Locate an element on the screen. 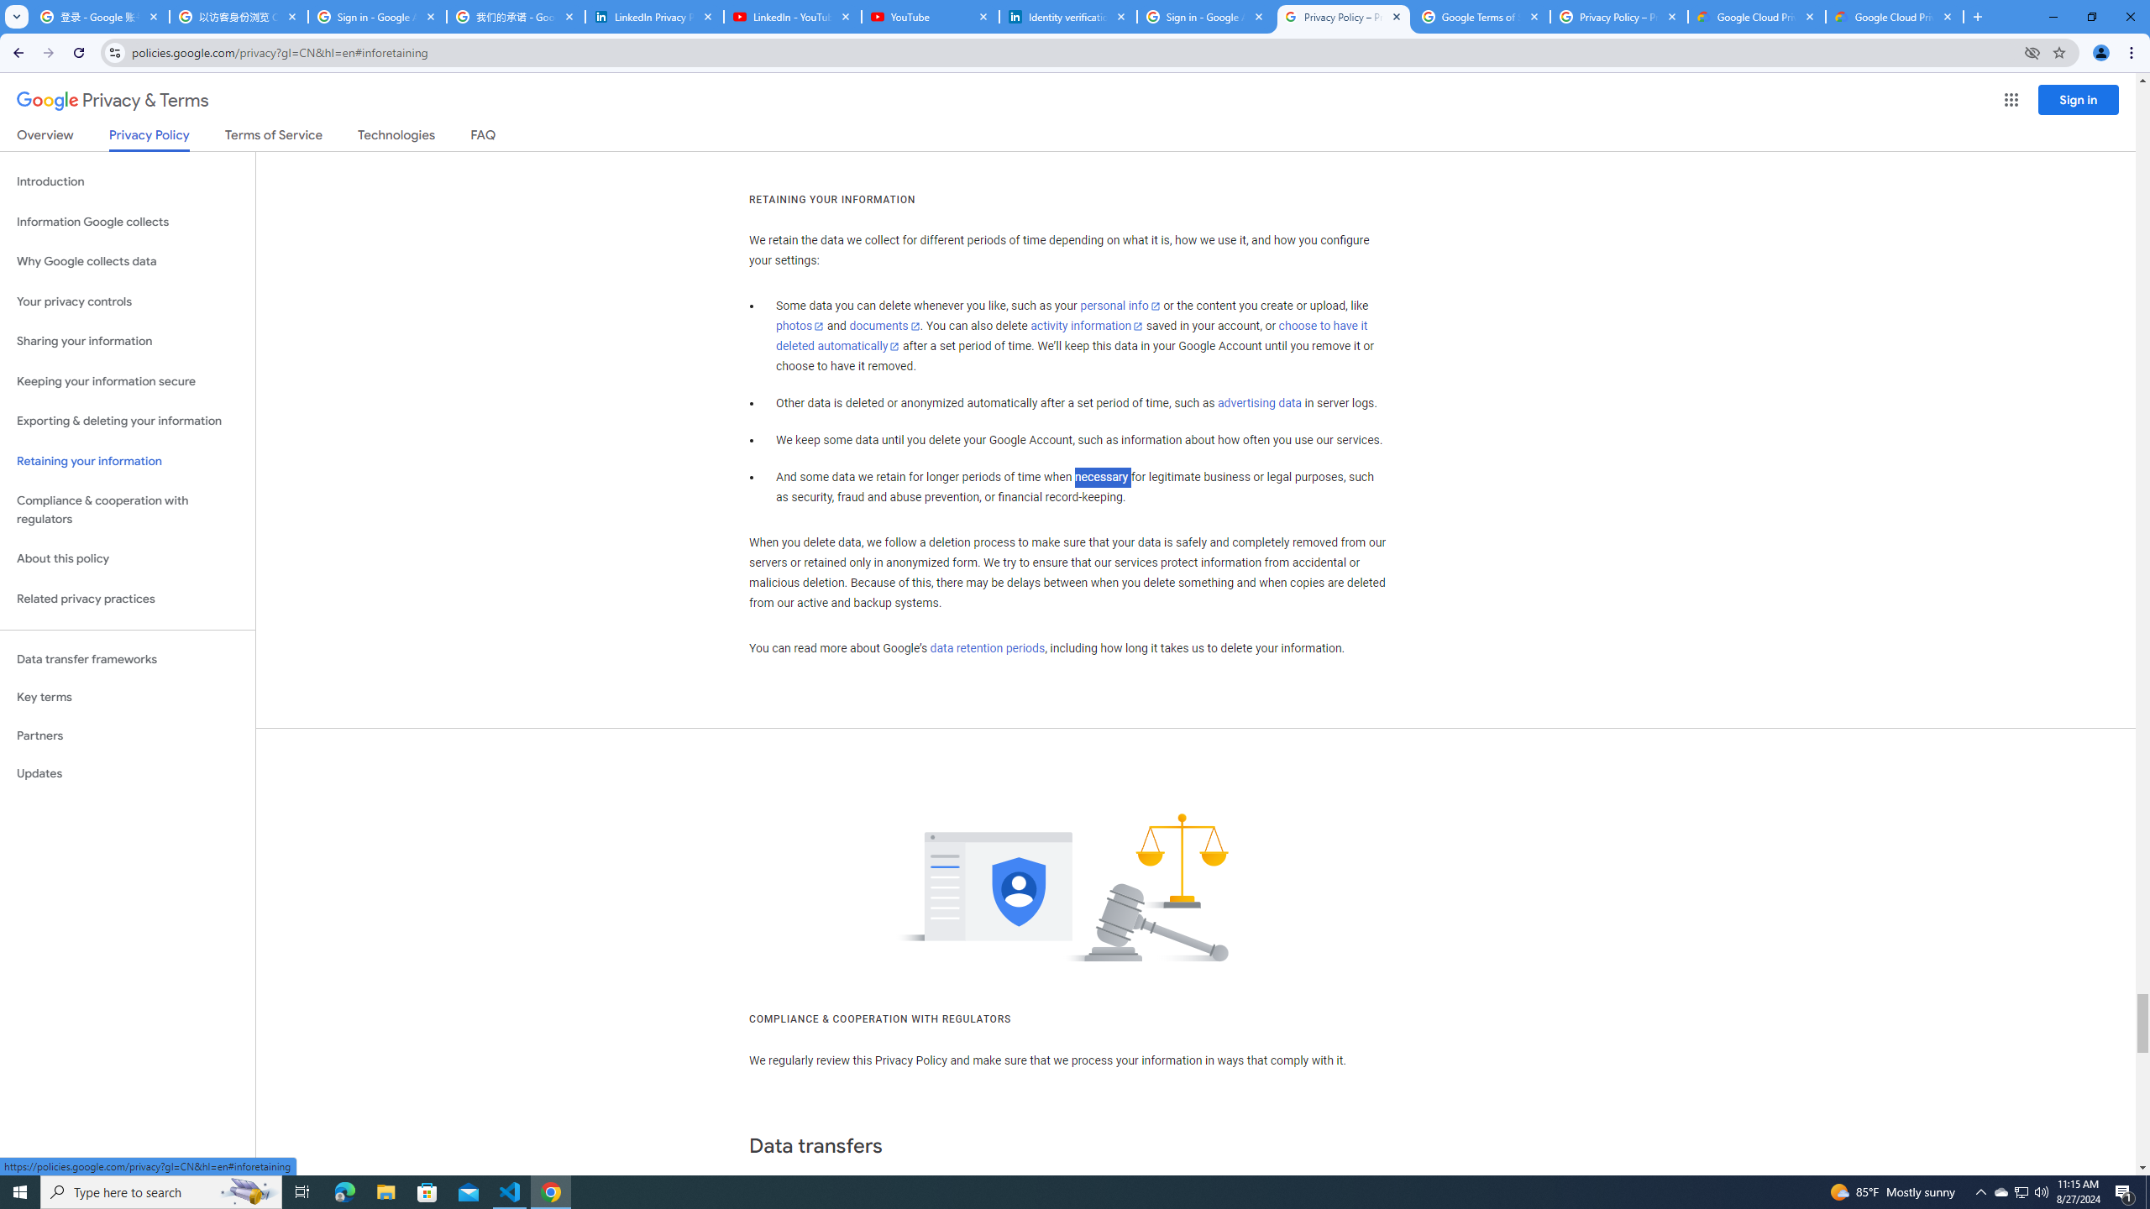 The width and height of the screenshot is (2150, 1209). data retention periods is located at coordinates (986, 648).